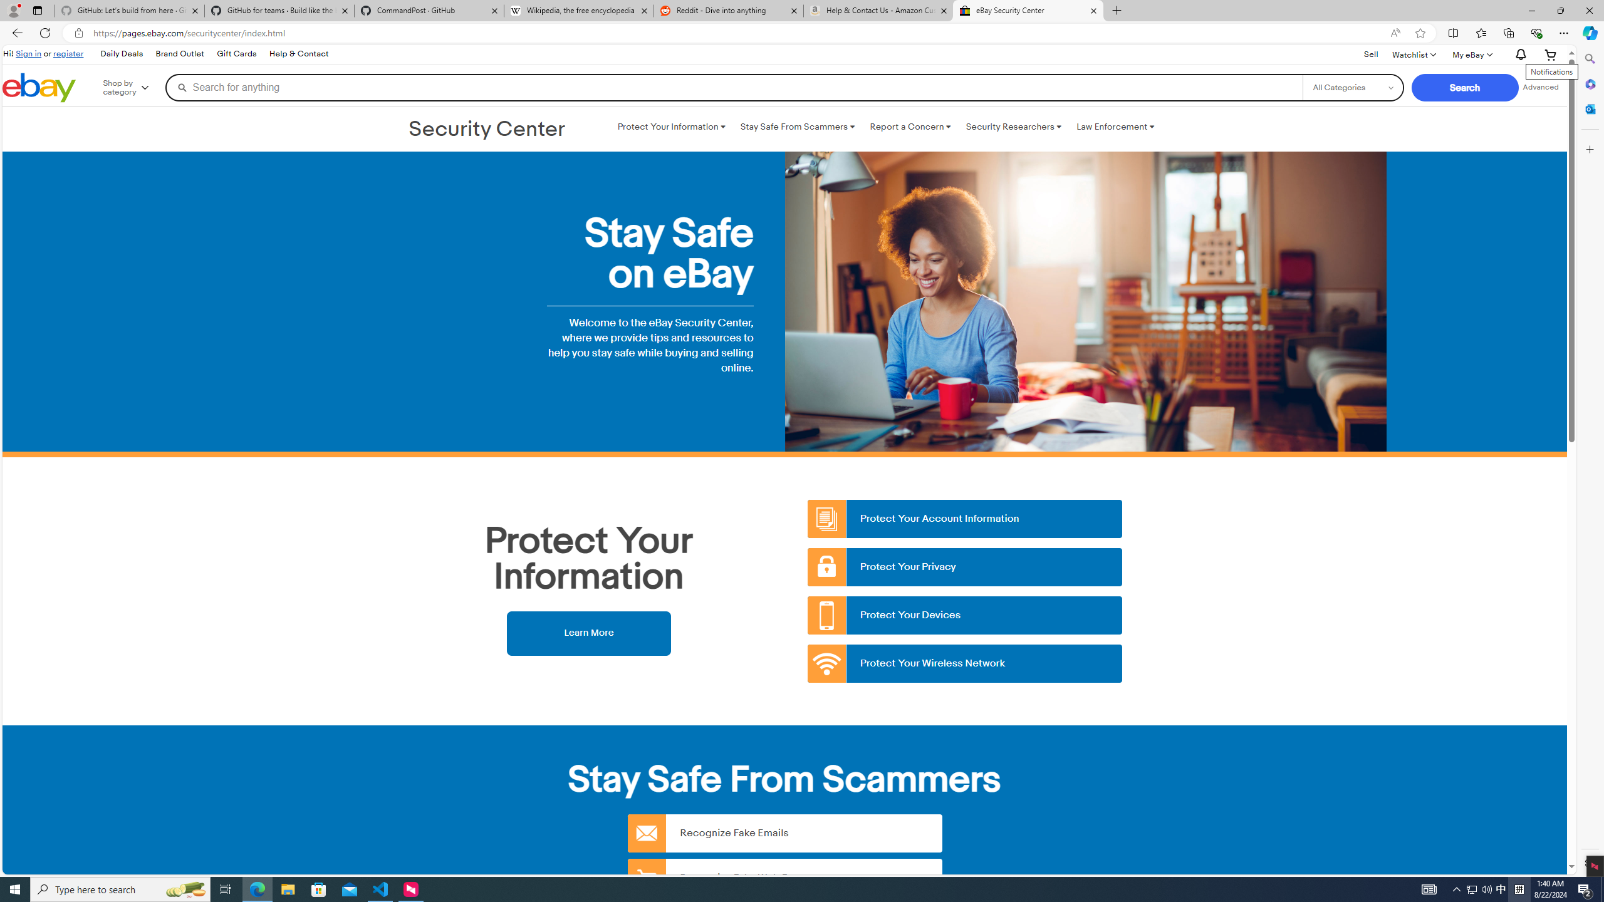 Image resolution: width=1604 pixels, height=902 pixels. I want to click on Shop by category, so click(134, 88).